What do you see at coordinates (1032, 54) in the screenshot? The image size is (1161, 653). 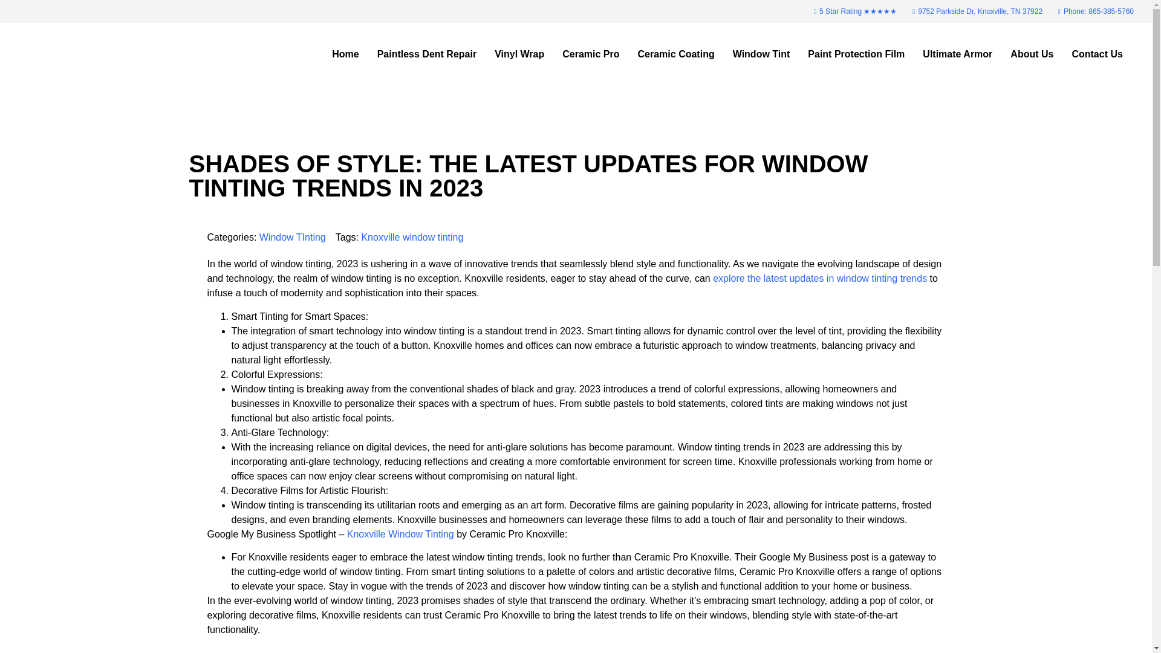 I see `About Us` at bounding box center [1032, 54].